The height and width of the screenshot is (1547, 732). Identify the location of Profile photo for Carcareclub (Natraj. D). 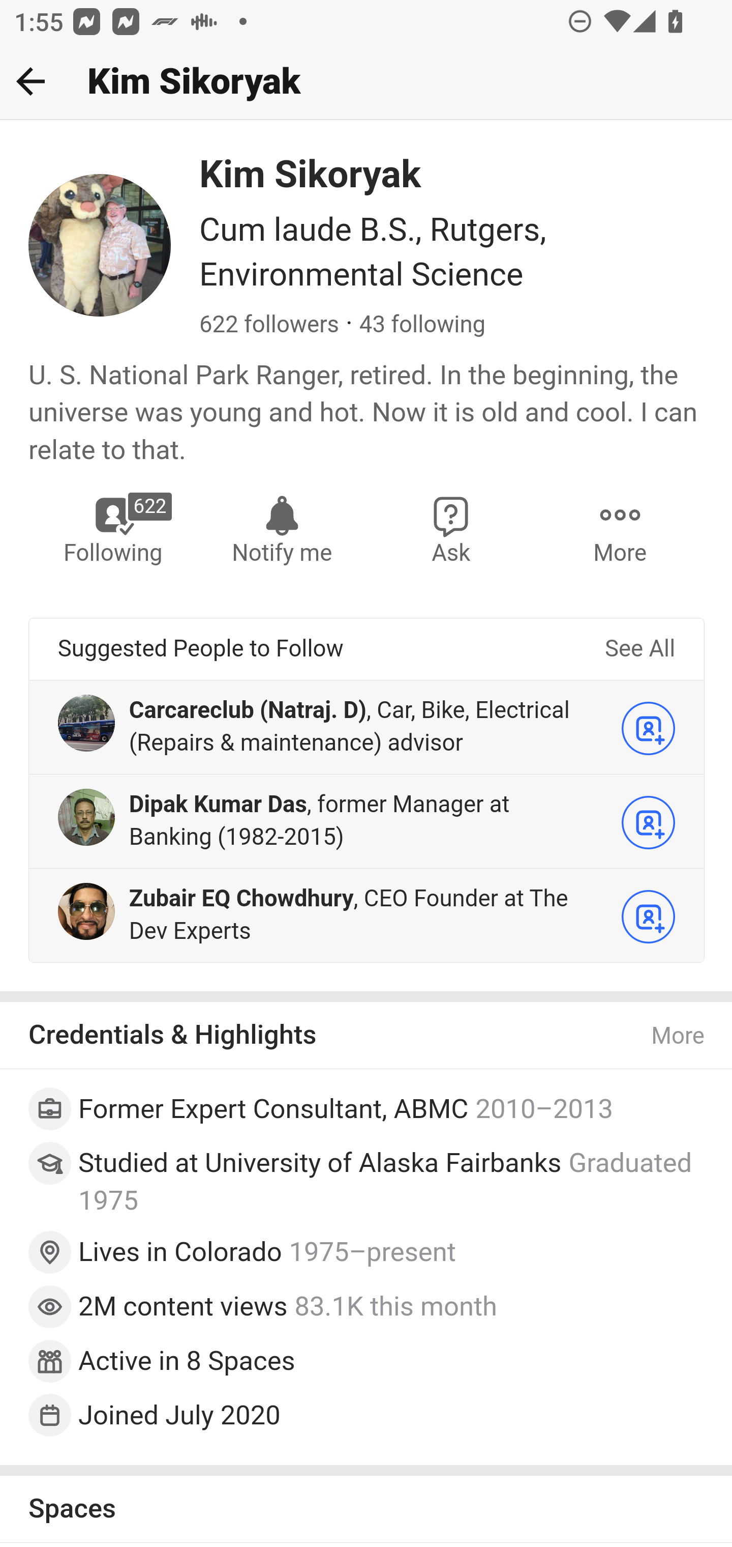
(86, 722).